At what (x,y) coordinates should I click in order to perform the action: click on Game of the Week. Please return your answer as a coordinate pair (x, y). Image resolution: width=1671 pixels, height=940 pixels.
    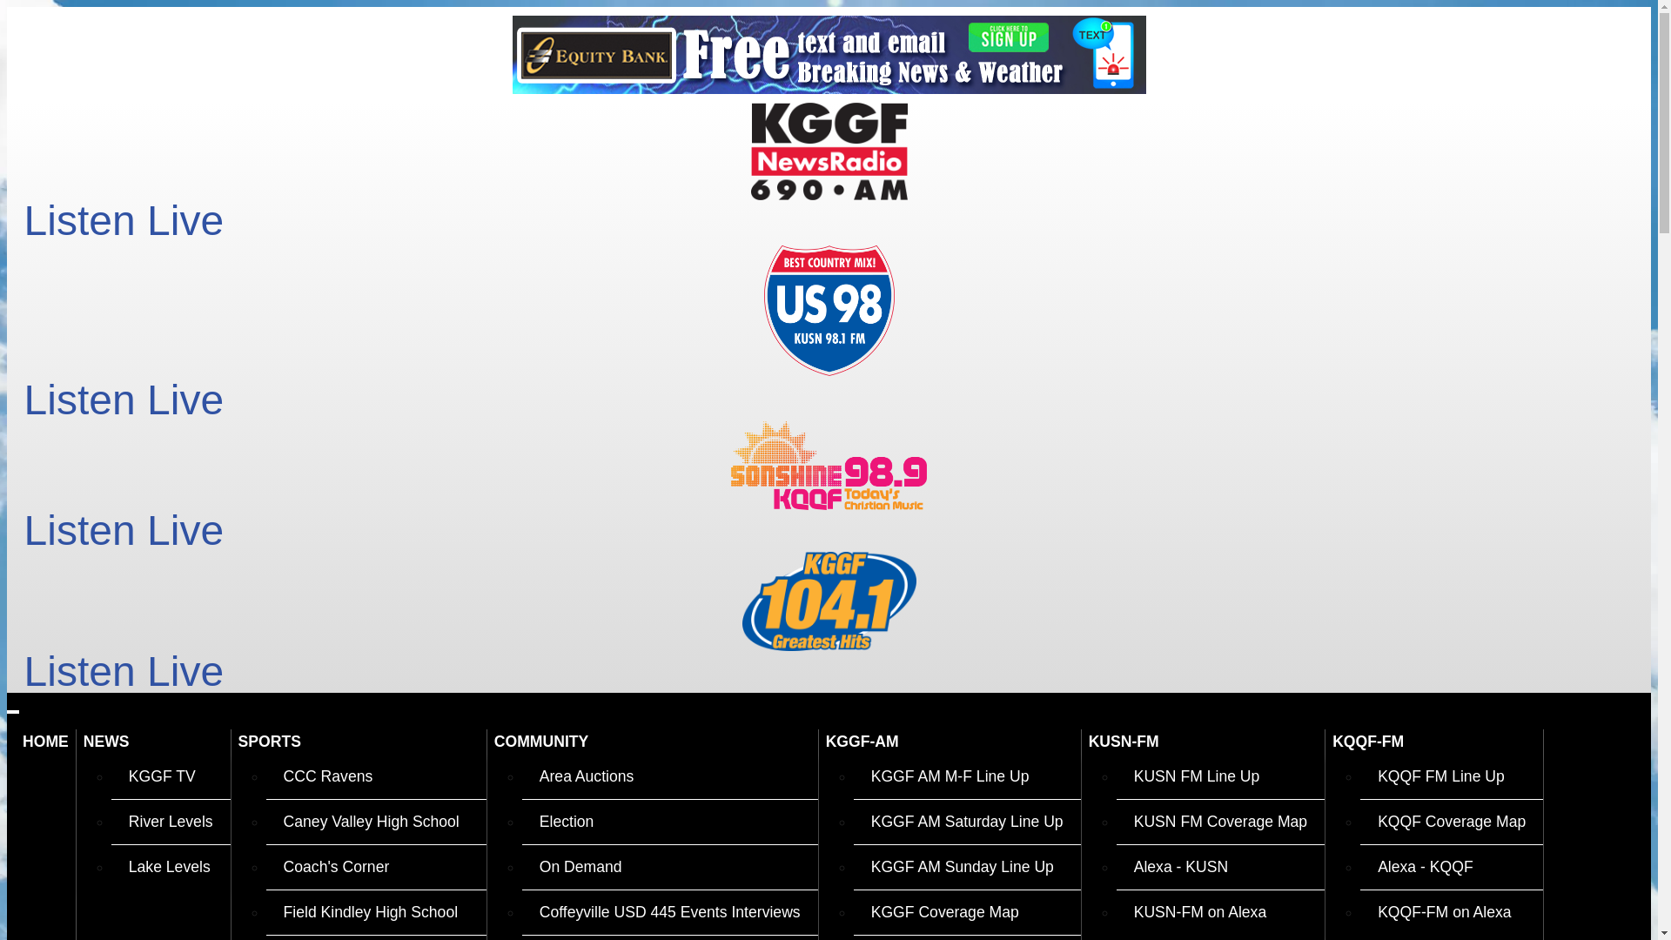
    Looking at the image, I should click on (376, 937).